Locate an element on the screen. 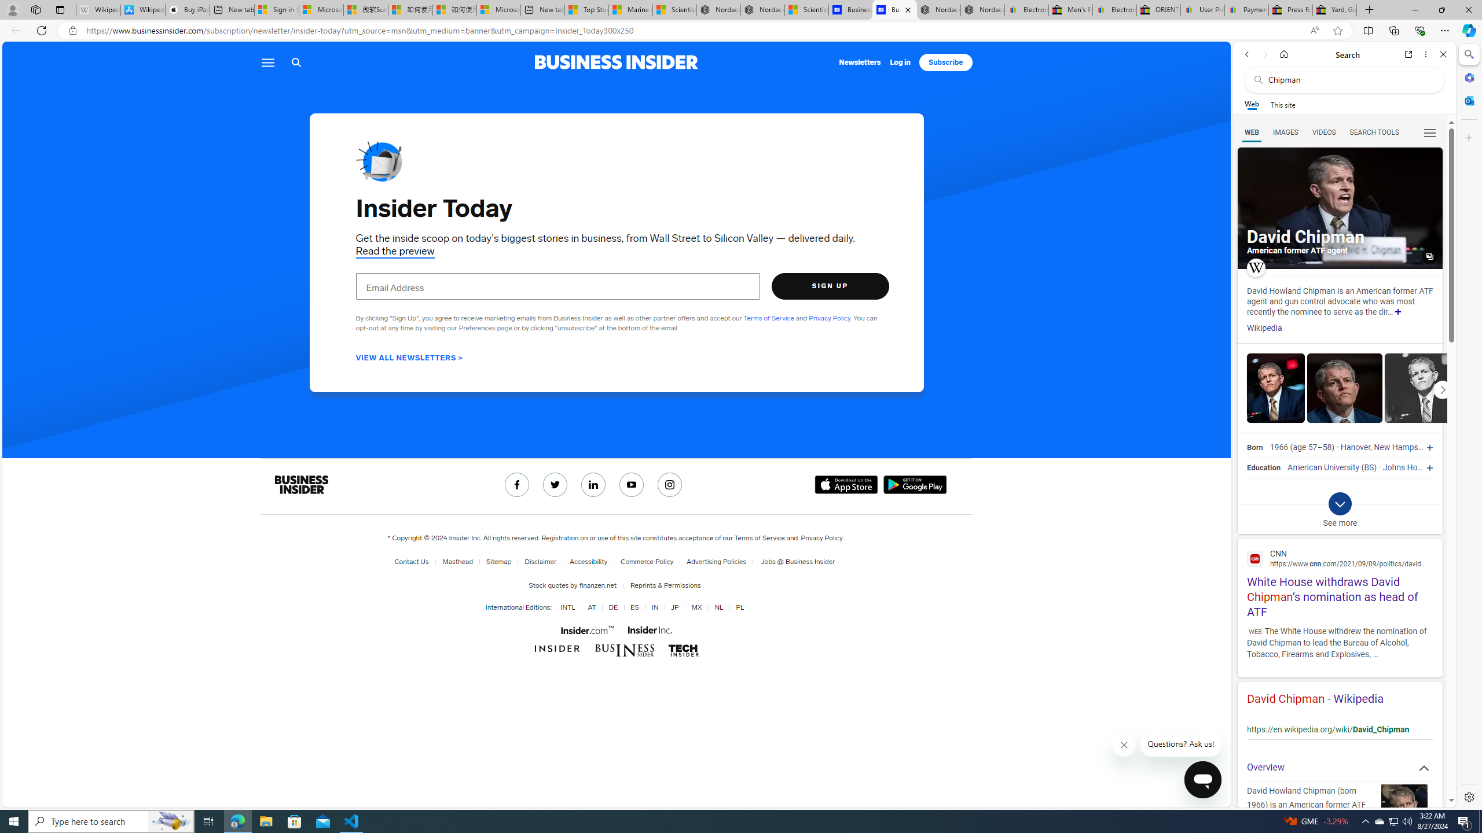  Masthead is located at coordinates (455, 562).